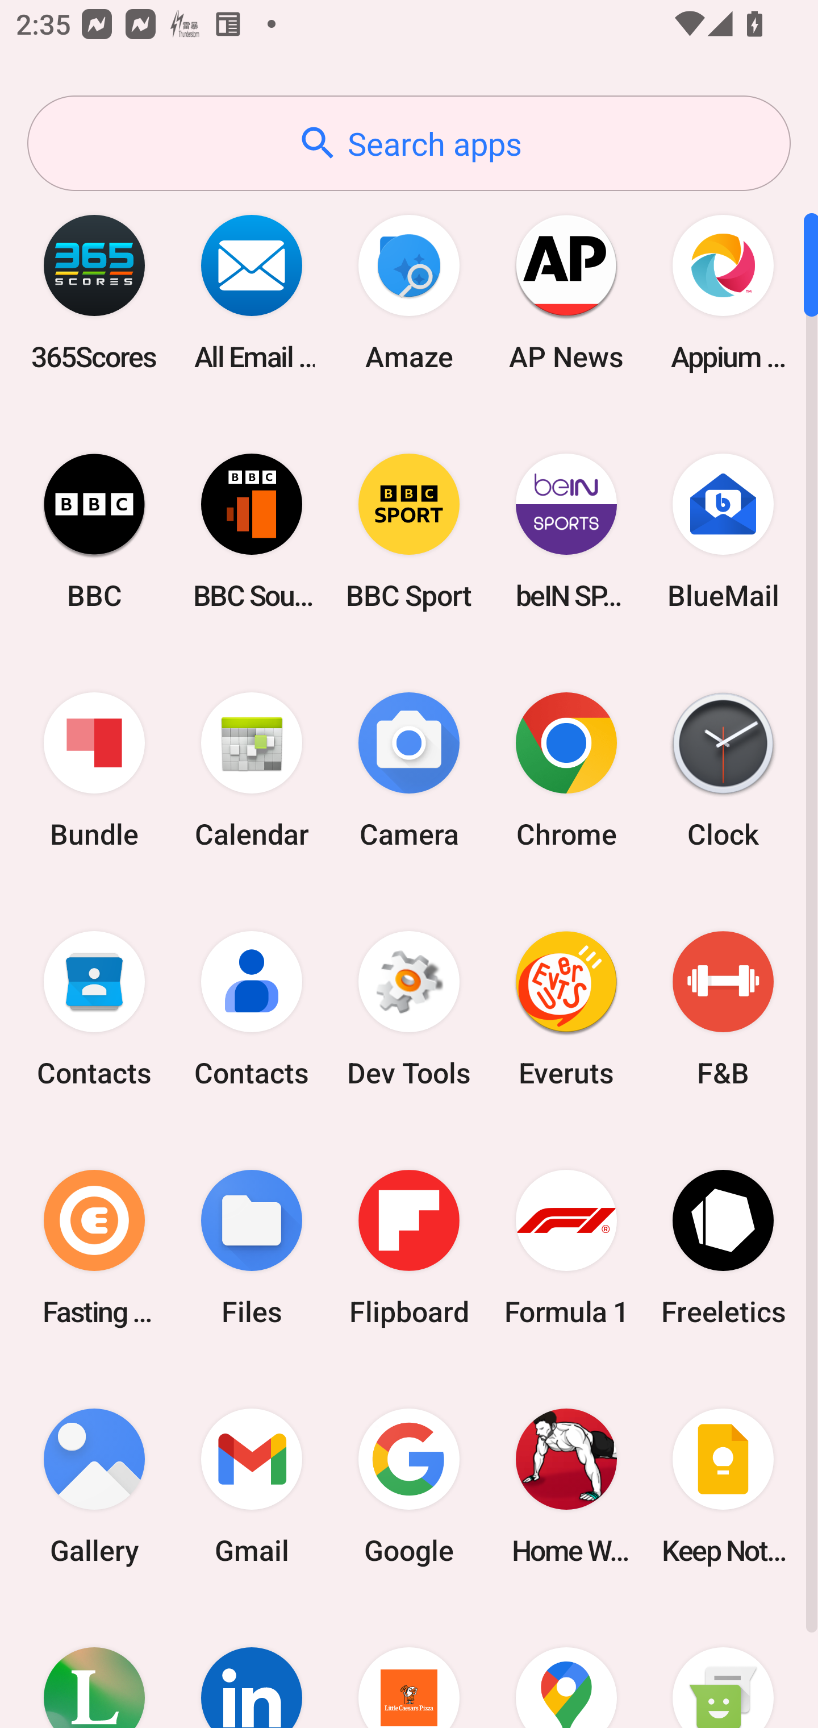  Describe the element at coordinates (94, 1486) in the screenshot. I see `Gallery` at that location.